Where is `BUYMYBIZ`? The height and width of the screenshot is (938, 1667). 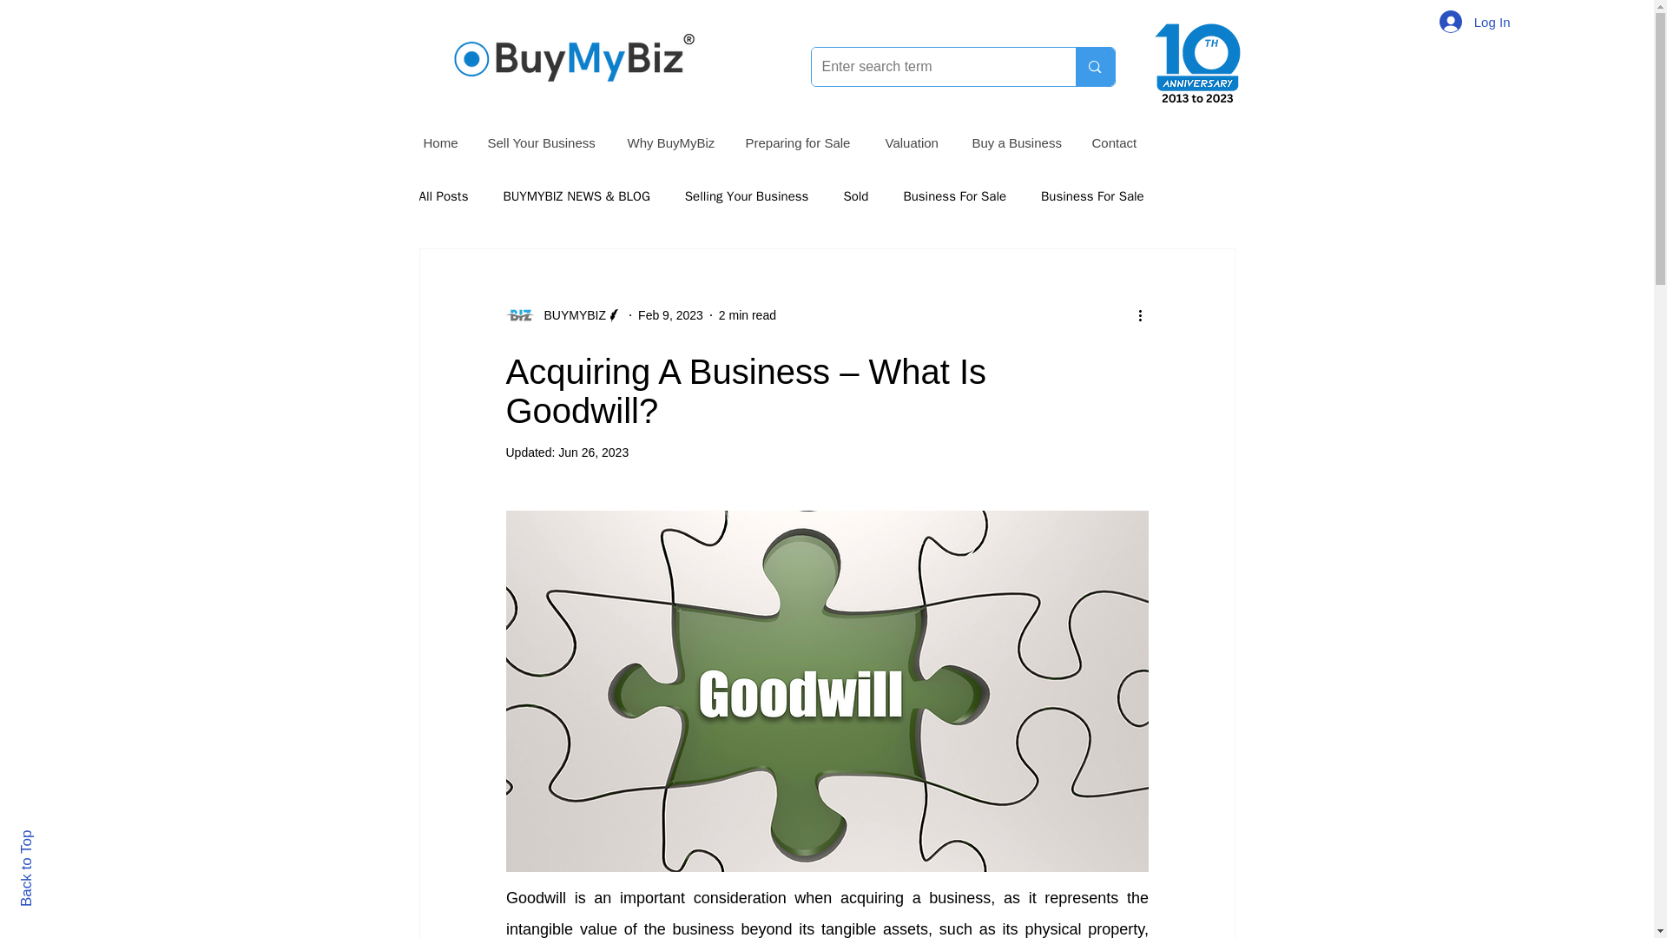 BUYMYBIZ is located at coordinates (570, 314).